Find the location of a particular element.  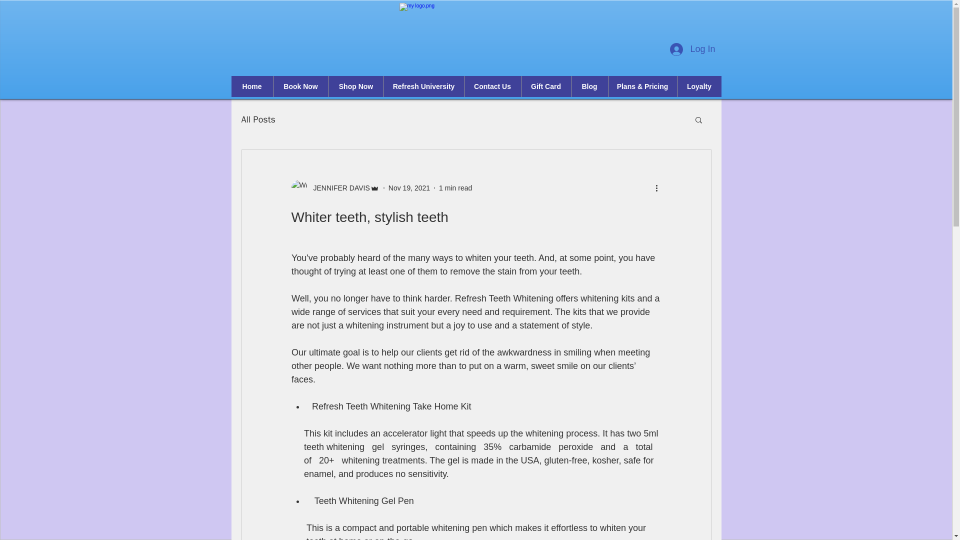

Home is located at coordinates (252, 86).